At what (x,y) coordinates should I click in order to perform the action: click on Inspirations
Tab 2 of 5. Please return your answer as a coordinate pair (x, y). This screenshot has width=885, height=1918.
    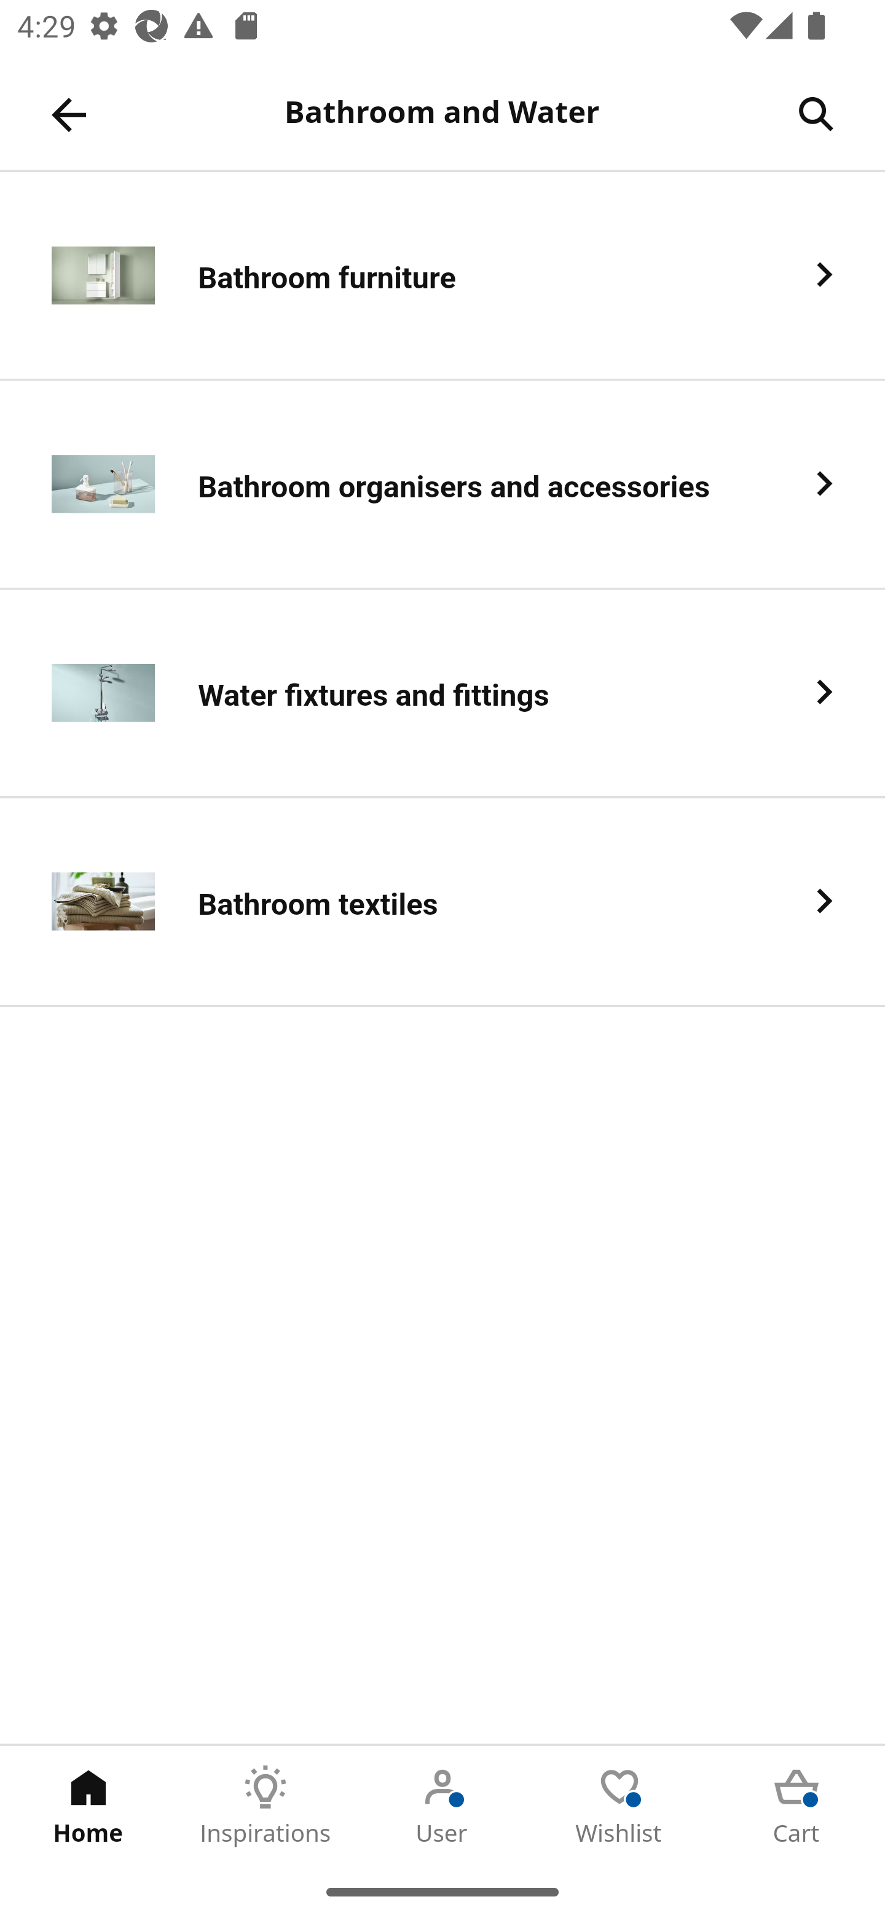
    Looking at the image, I should click on (265, 1806).